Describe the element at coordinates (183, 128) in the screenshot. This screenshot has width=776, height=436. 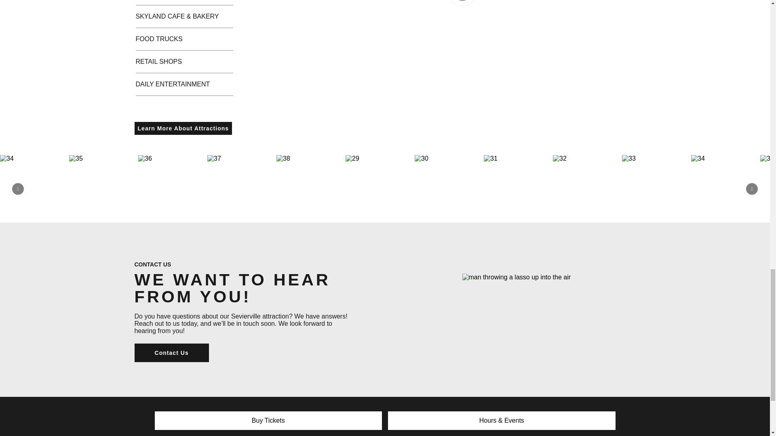
I see `Learn More About Attractions` at that location.